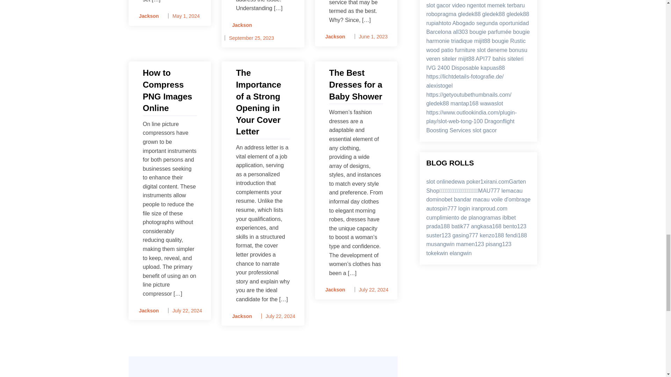  What do you see at coordinates (169, 90) in the screenshot?
I see `How to Compress PNG Images Online` at bounding box center [169, 90].